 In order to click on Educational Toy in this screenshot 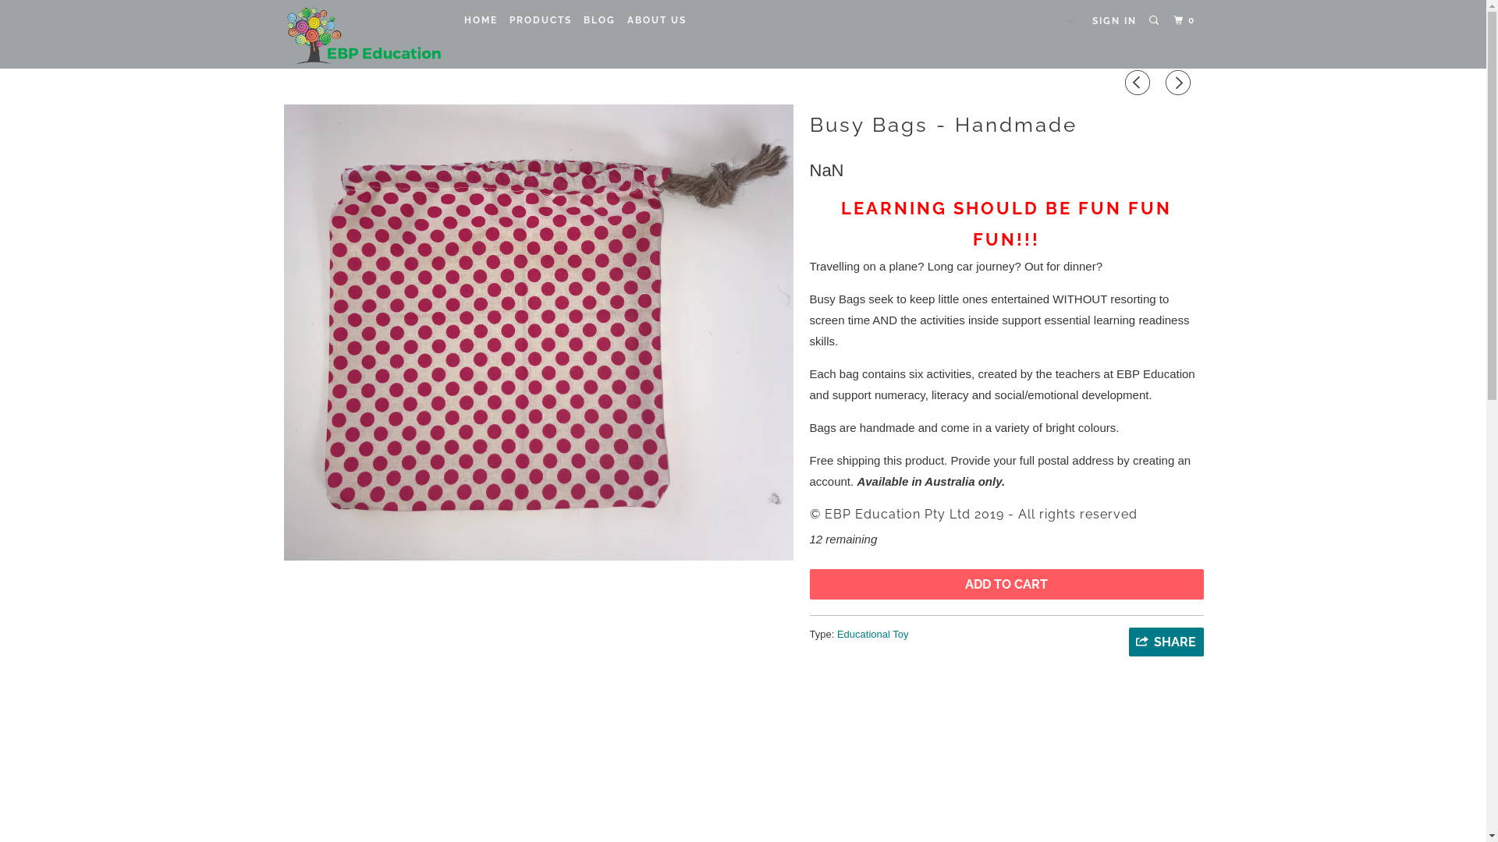, I will do `click(873, 635)`.